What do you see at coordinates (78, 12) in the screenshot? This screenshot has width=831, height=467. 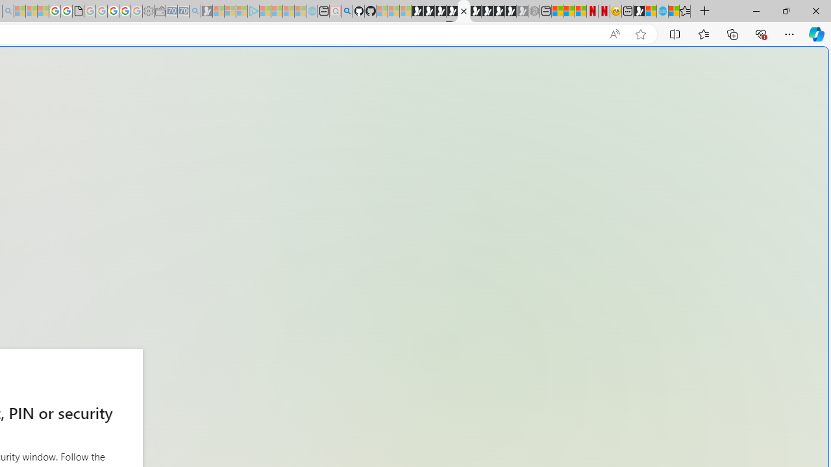 I see `google_privacy_policy_zh-CN.pdf` at bounding box center [78, 12].